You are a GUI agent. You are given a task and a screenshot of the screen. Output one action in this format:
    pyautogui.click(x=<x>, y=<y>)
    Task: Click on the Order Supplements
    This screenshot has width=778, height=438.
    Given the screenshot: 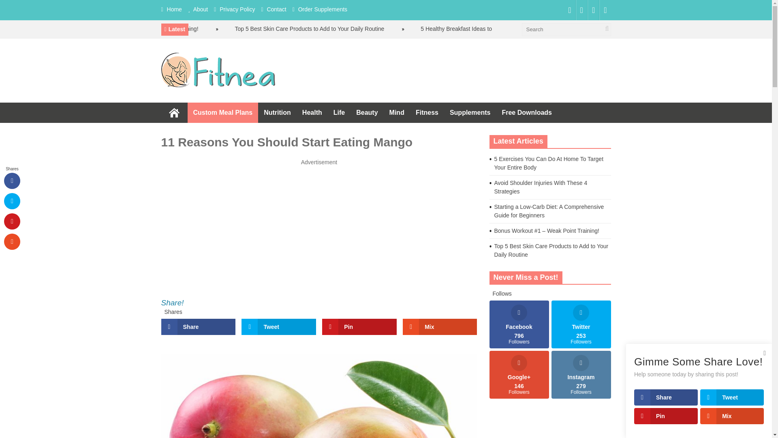 What is the action you would take?
    pyautogui.click(x=323, y=9)
    